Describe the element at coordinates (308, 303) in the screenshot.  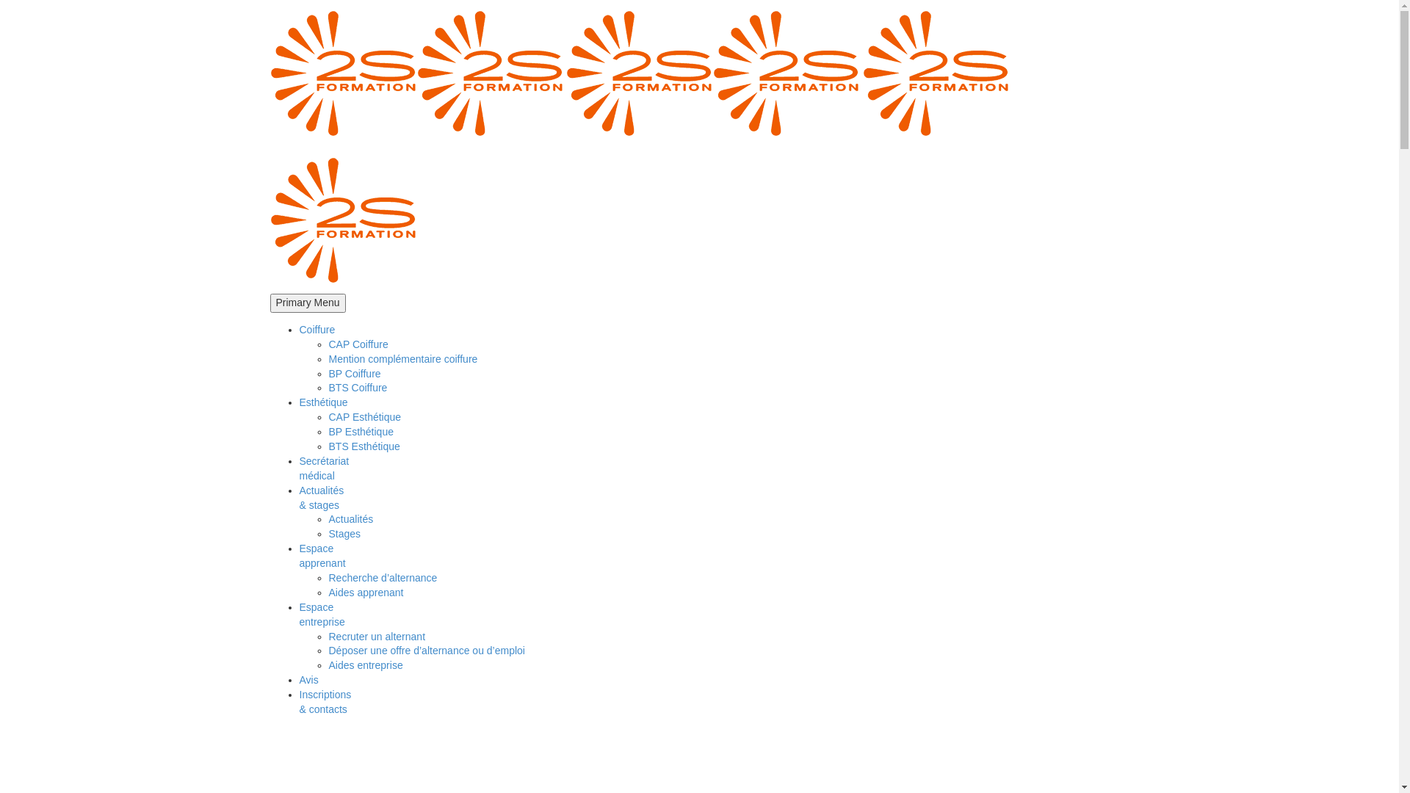
I see `Primary Menu` at that location.